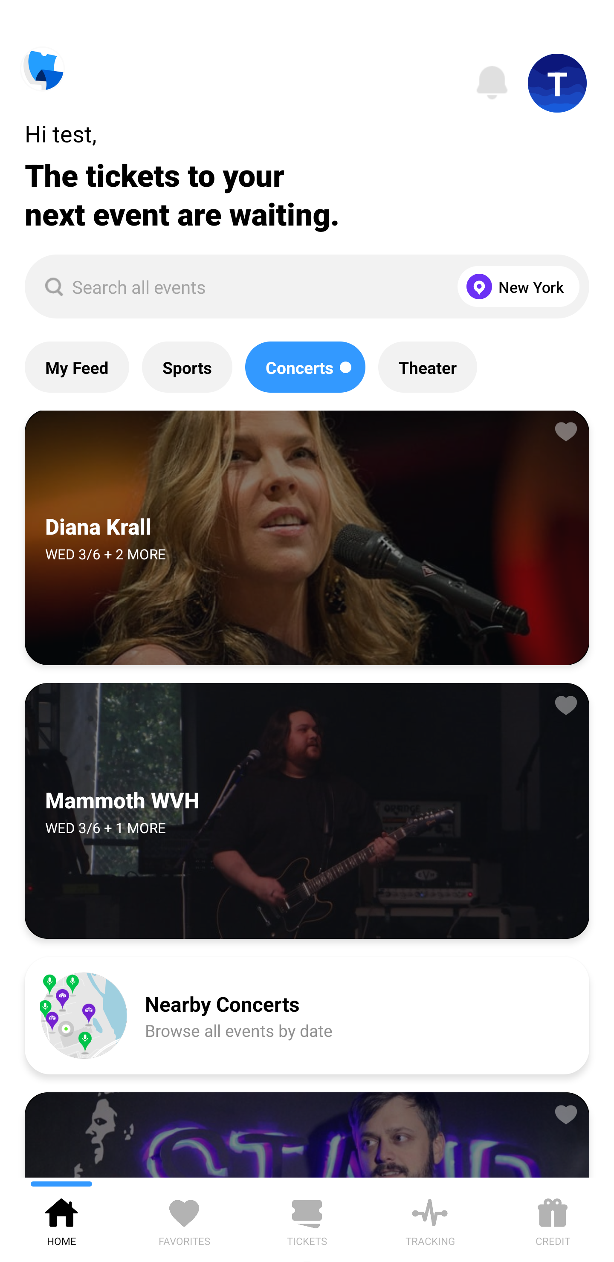 Image resolution: width=614 pixels, height=1262 pixels. I want to click on TRACKING, so click(430, 1219).